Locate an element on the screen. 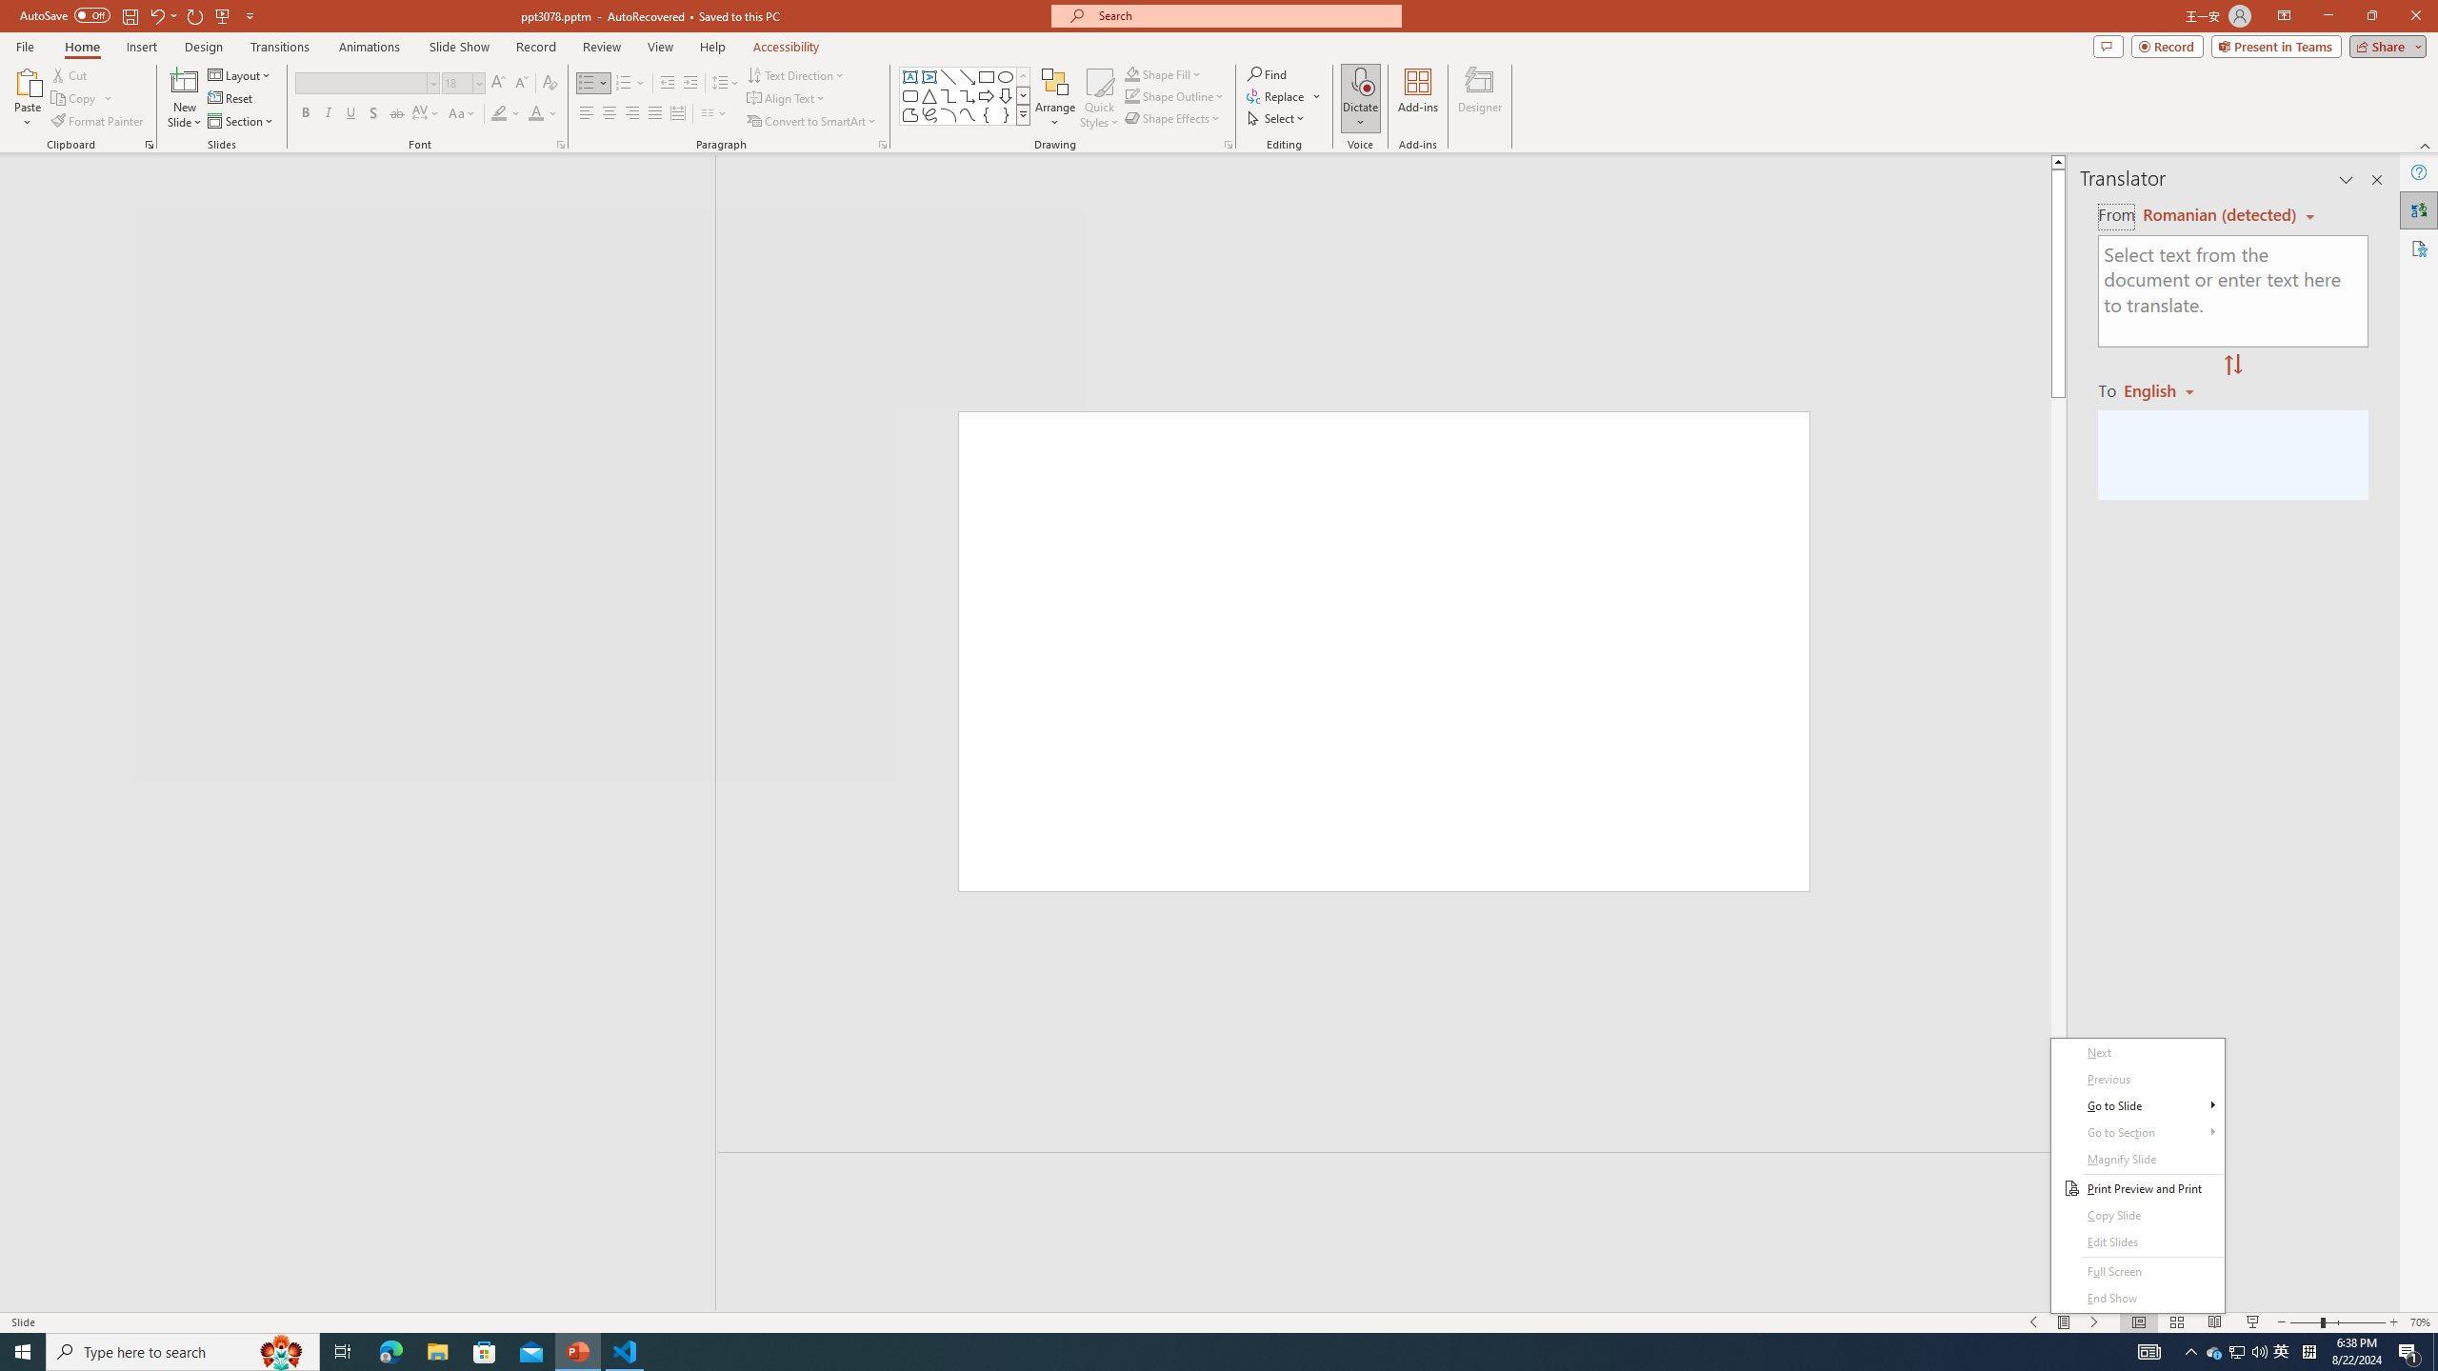 The height and width of the screenshot is (1371, 2438). Character Spacing is located at coordinates (427, 114).